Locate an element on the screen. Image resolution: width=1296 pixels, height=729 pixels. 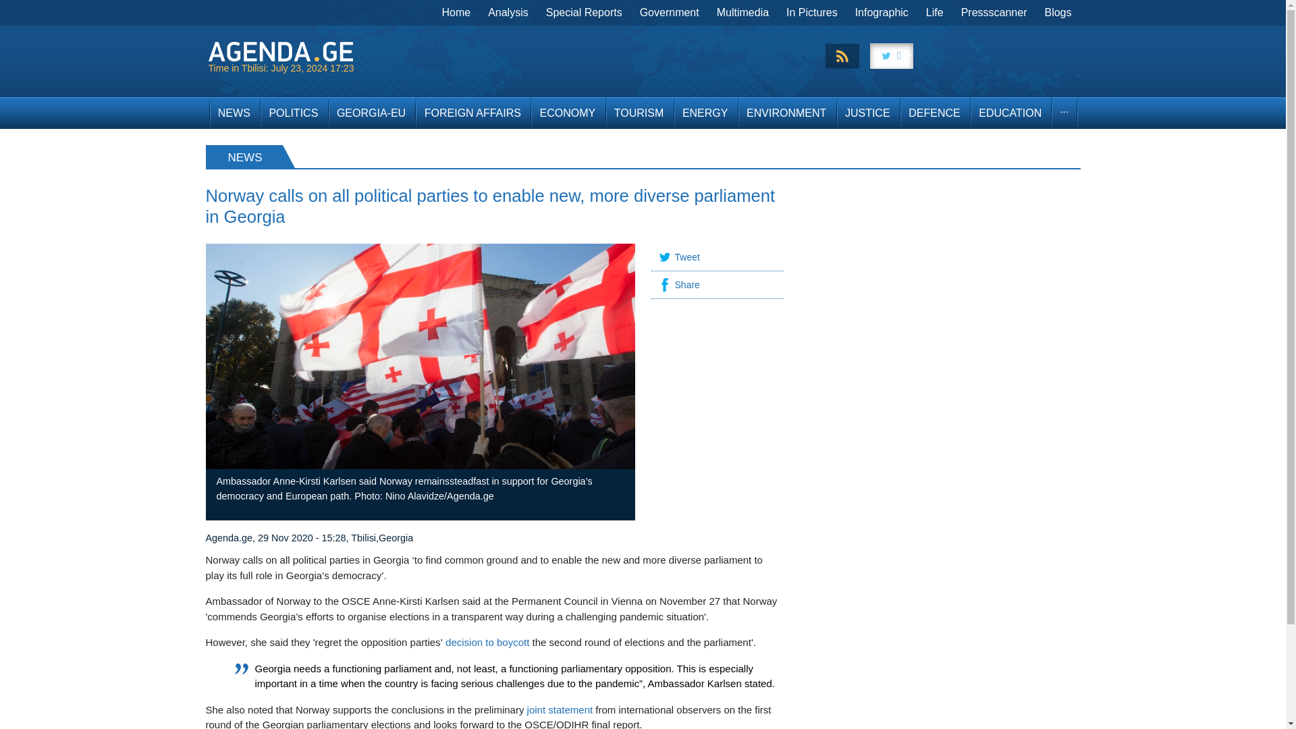
Multimedia is located at coordinates (742, 12).